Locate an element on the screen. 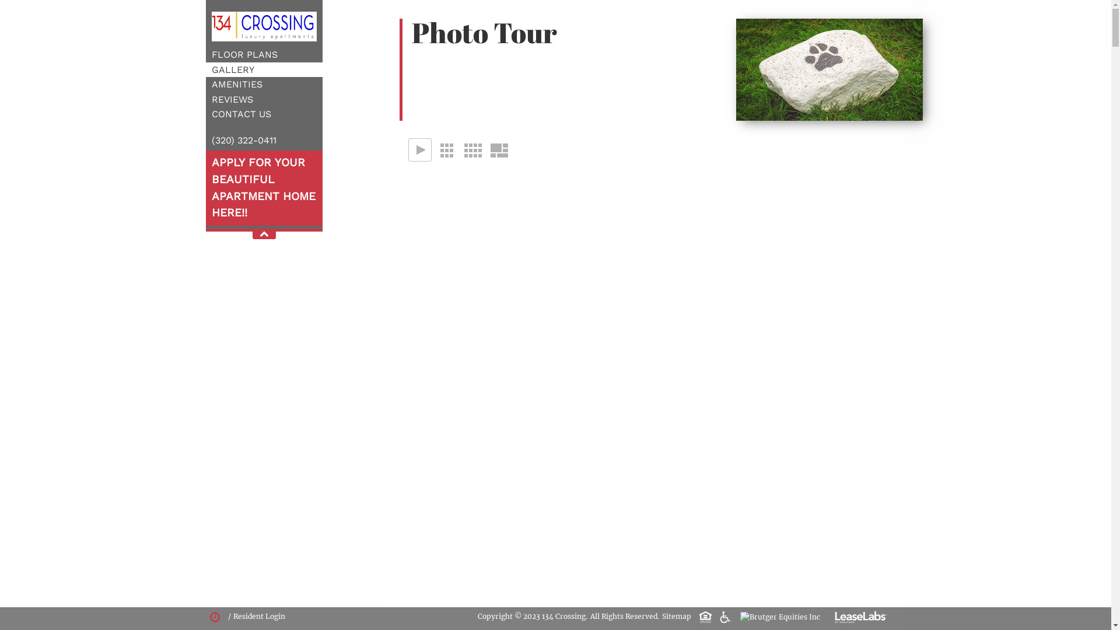 The height and width of the screenshot is (630, 1120). Sitemap is located at coordinates (676, 616).